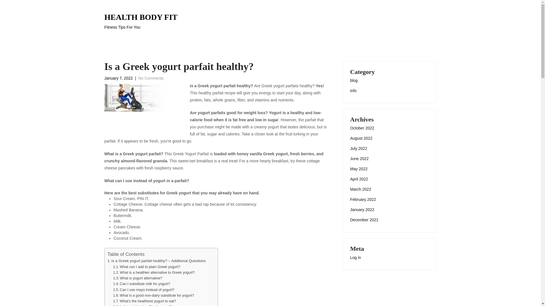  I want to click on June 2022, so click(359, 159).